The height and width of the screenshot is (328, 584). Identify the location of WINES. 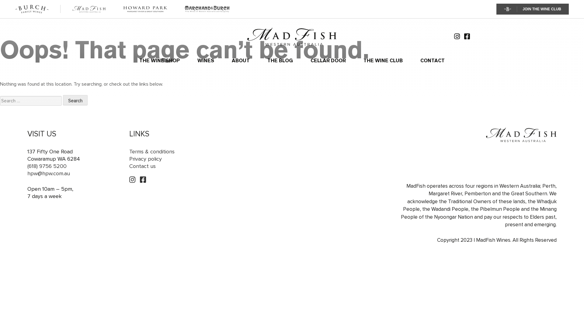
(206, 61).